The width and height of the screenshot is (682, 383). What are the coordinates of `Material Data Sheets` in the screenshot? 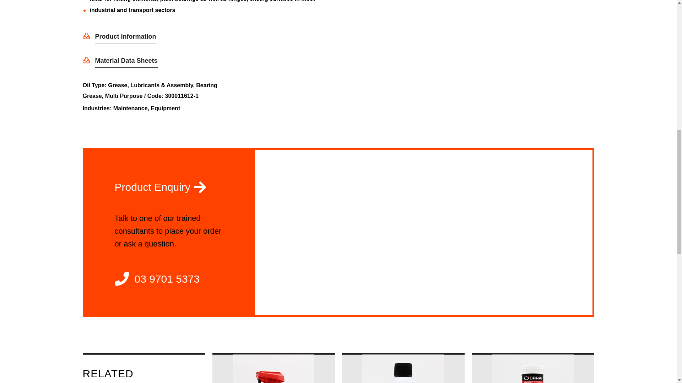 It's located at (120, 61).